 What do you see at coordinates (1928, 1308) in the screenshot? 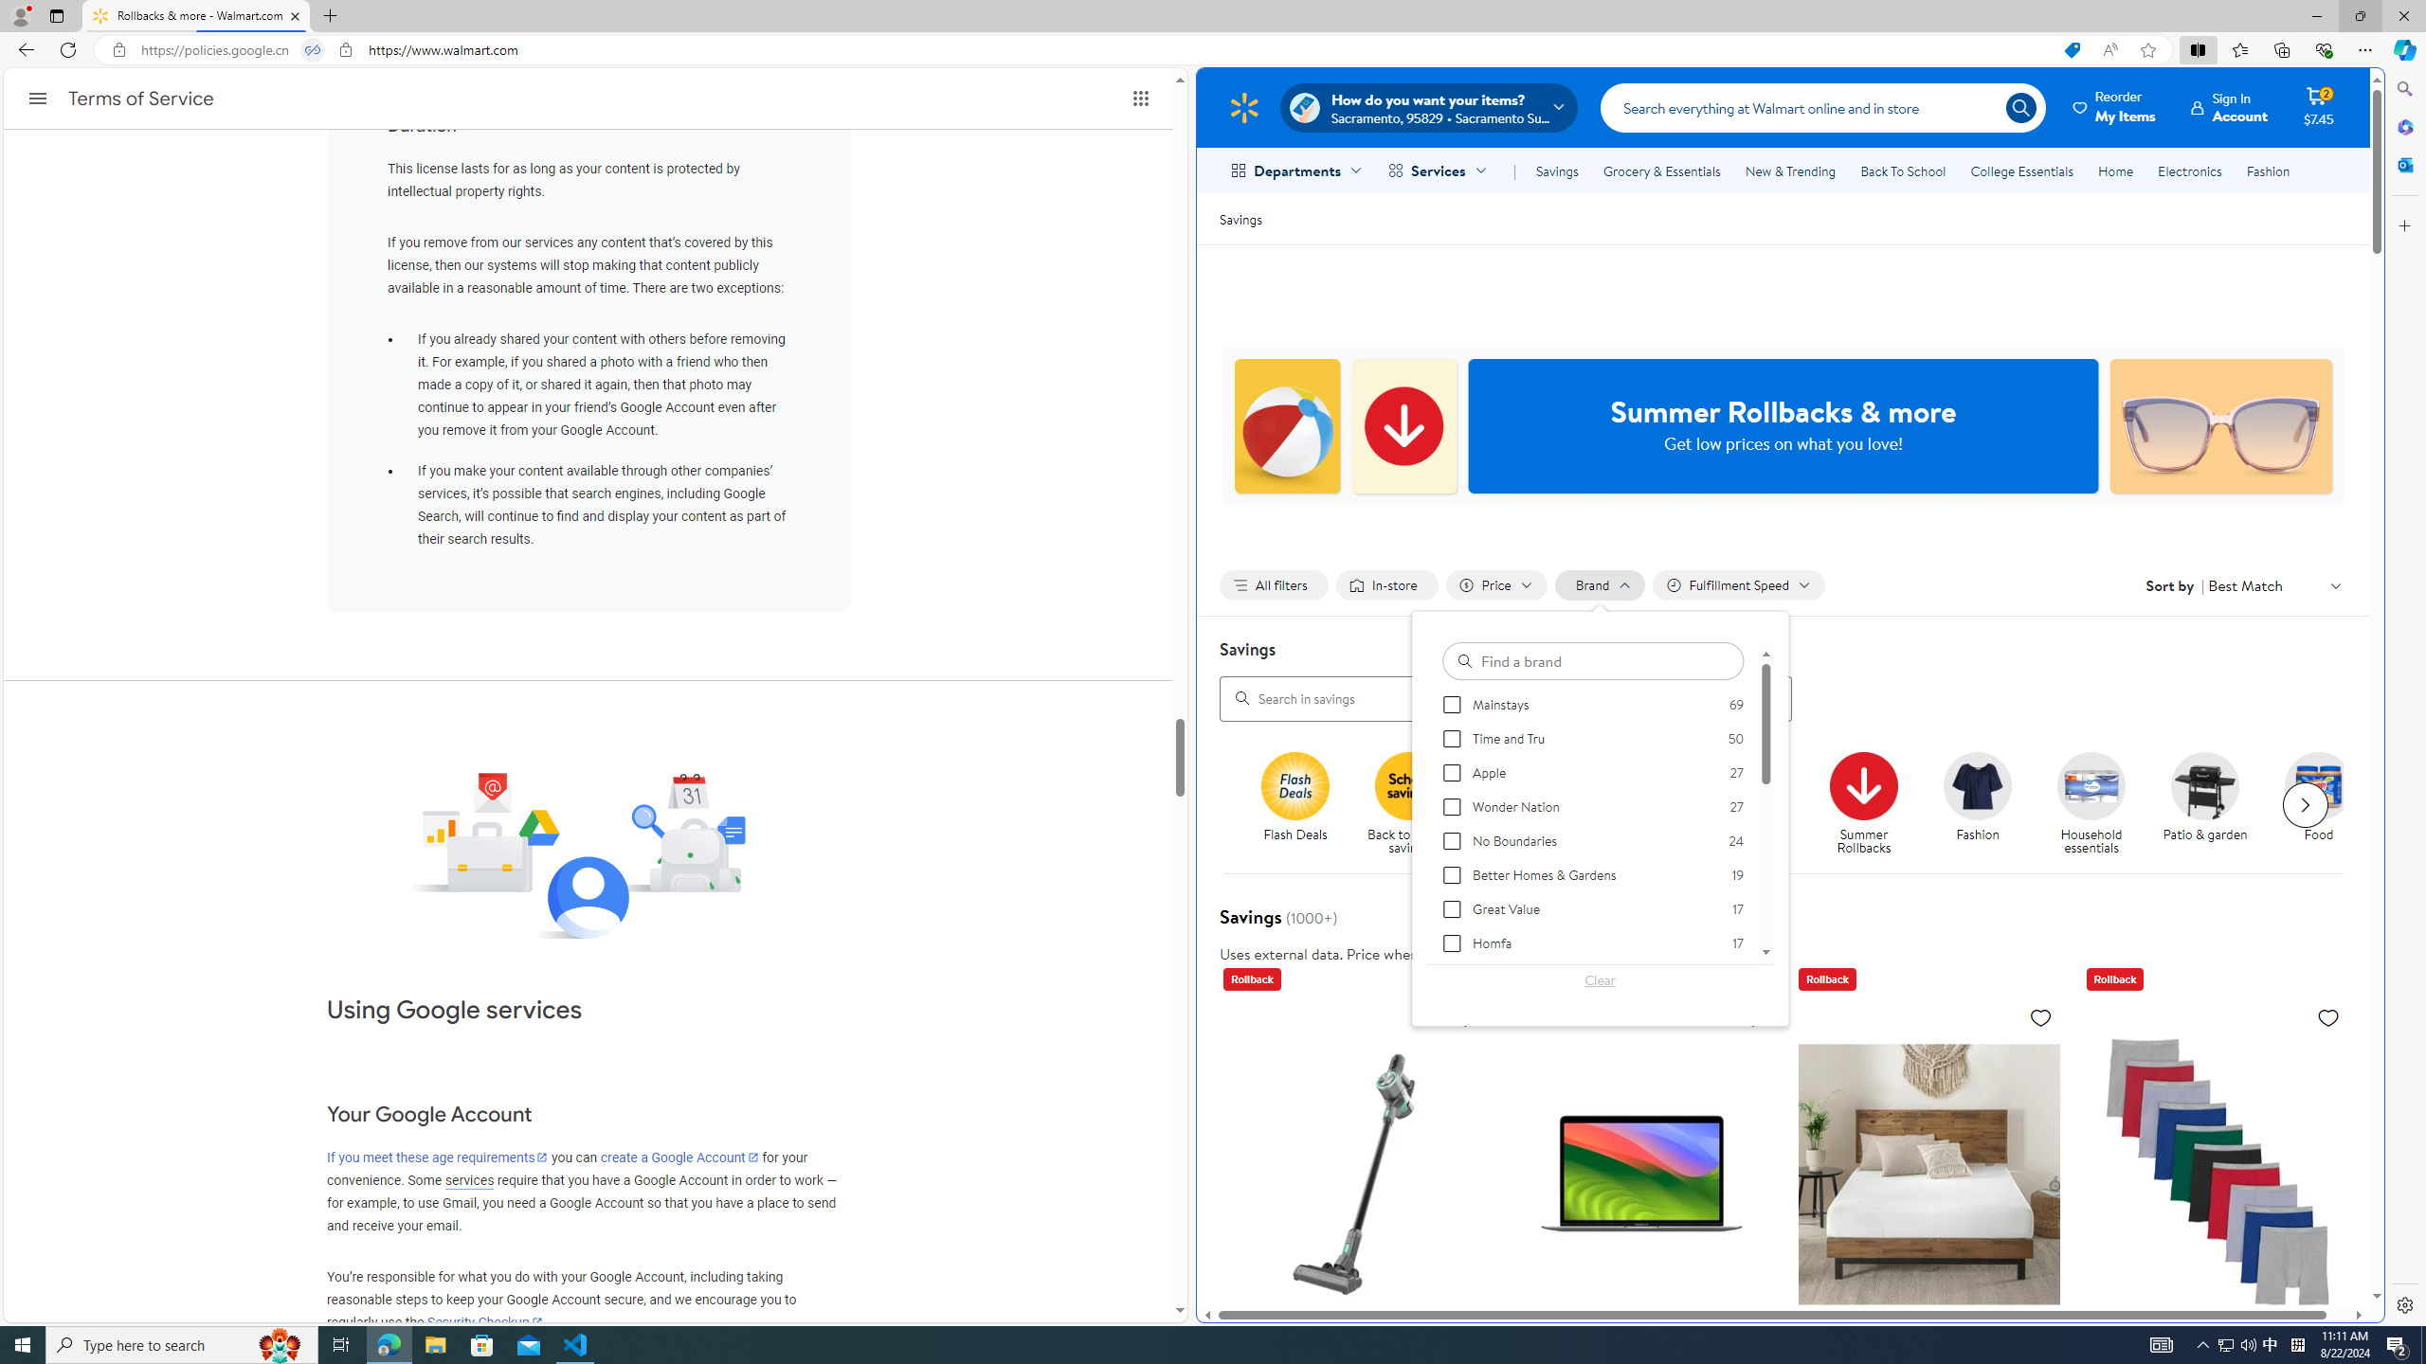
I see `Zinus Spa Sensations Serenity 8" Memory Foam Mattress, Full` at bounding box center [1928, 1308].